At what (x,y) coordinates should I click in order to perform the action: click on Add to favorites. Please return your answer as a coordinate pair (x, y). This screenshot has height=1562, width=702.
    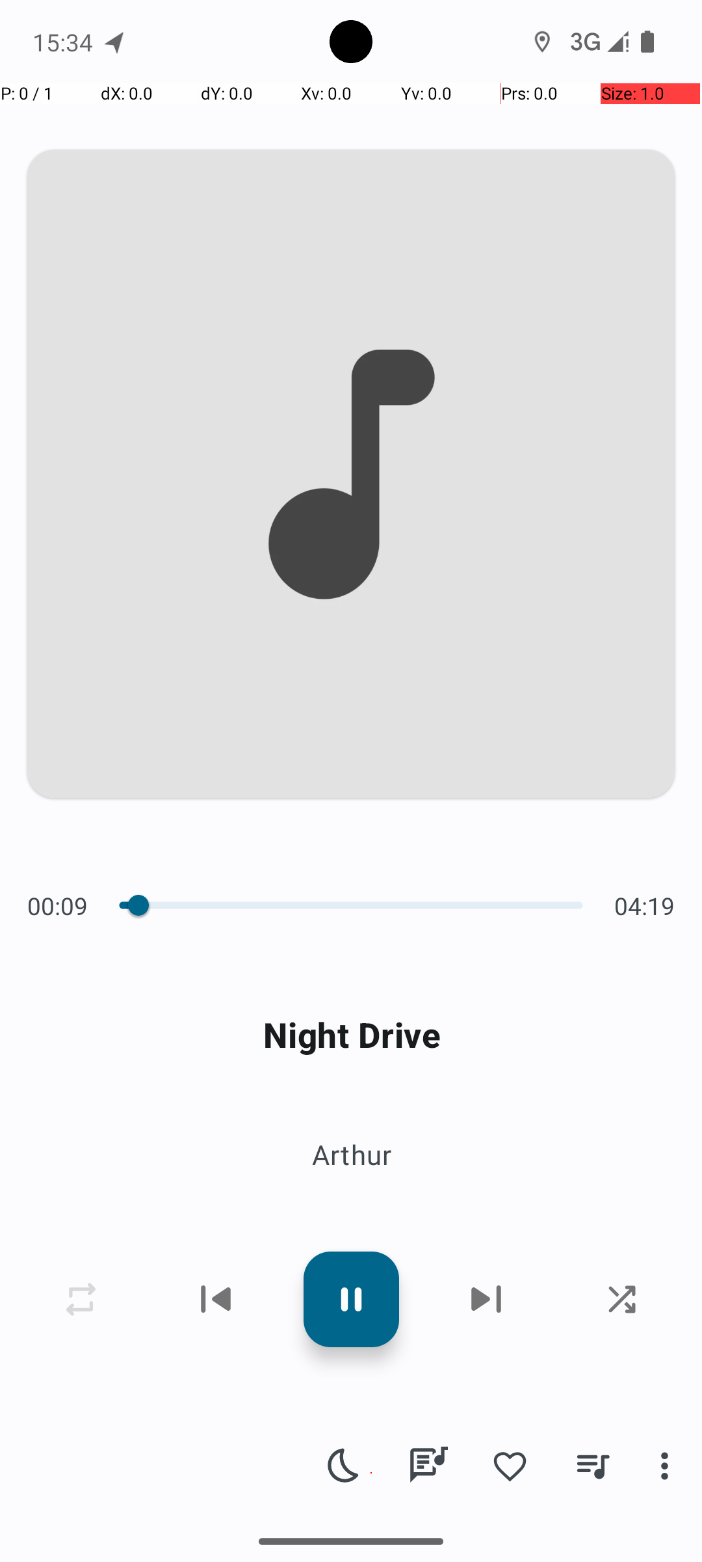
    Looking at the image, I should click on (510, 1466).